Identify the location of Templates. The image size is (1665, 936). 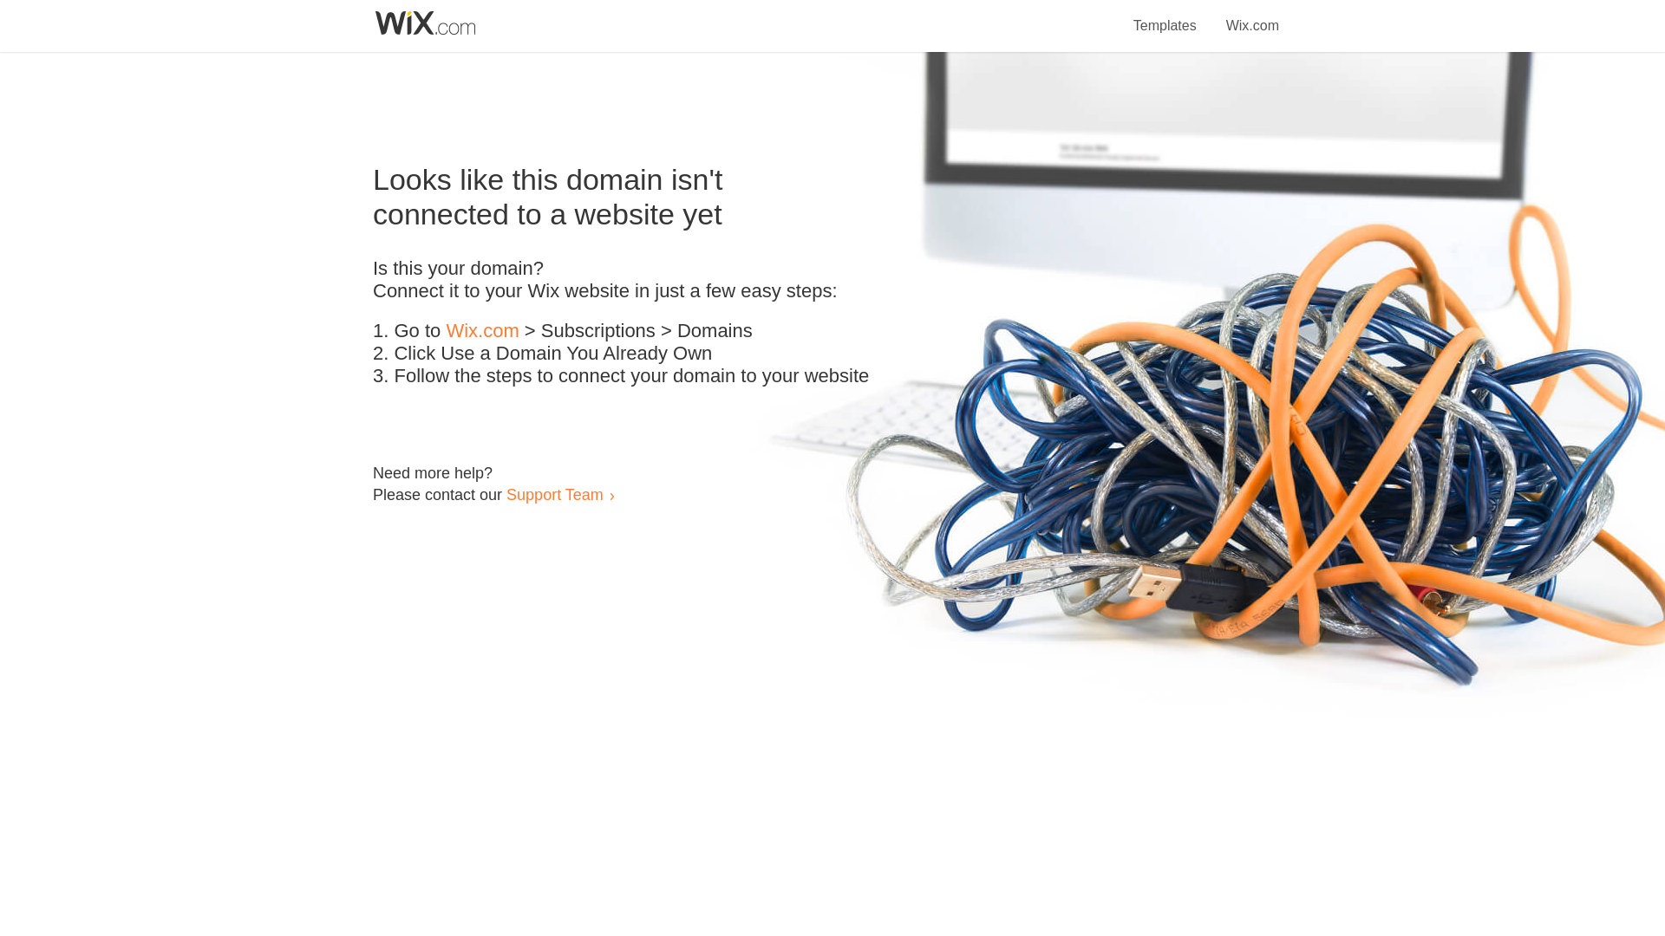
(1165, 16).